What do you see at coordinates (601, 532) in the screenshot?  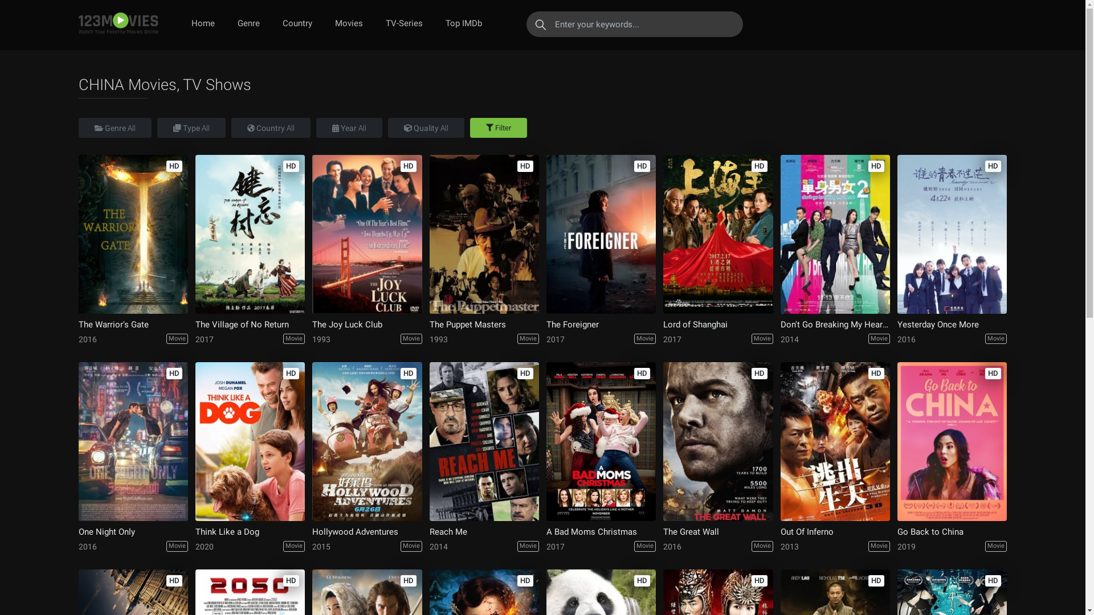 I see `A Bad Moms Christmas` at bounding box center [601, 532].